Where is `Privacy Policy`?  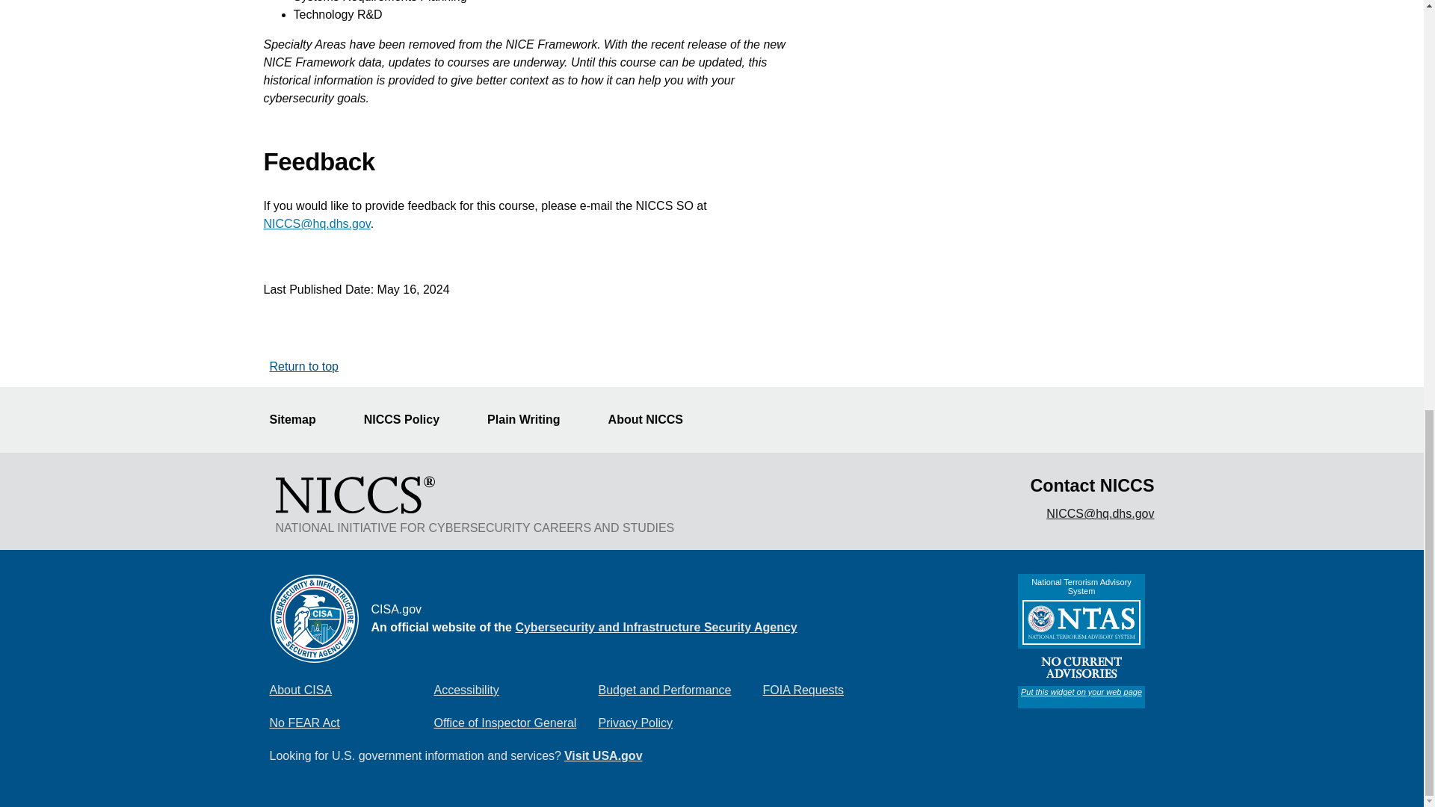
Privacy Policy is located at coordinates (680, 723).